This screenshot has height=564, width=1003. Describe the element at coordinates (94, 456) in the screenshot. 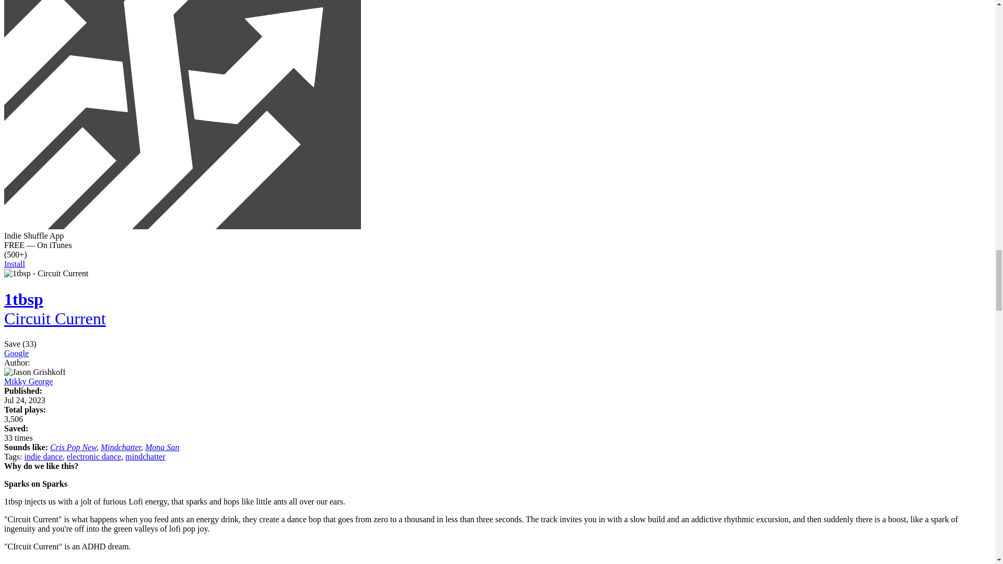

I see `electronic dance` at that location.